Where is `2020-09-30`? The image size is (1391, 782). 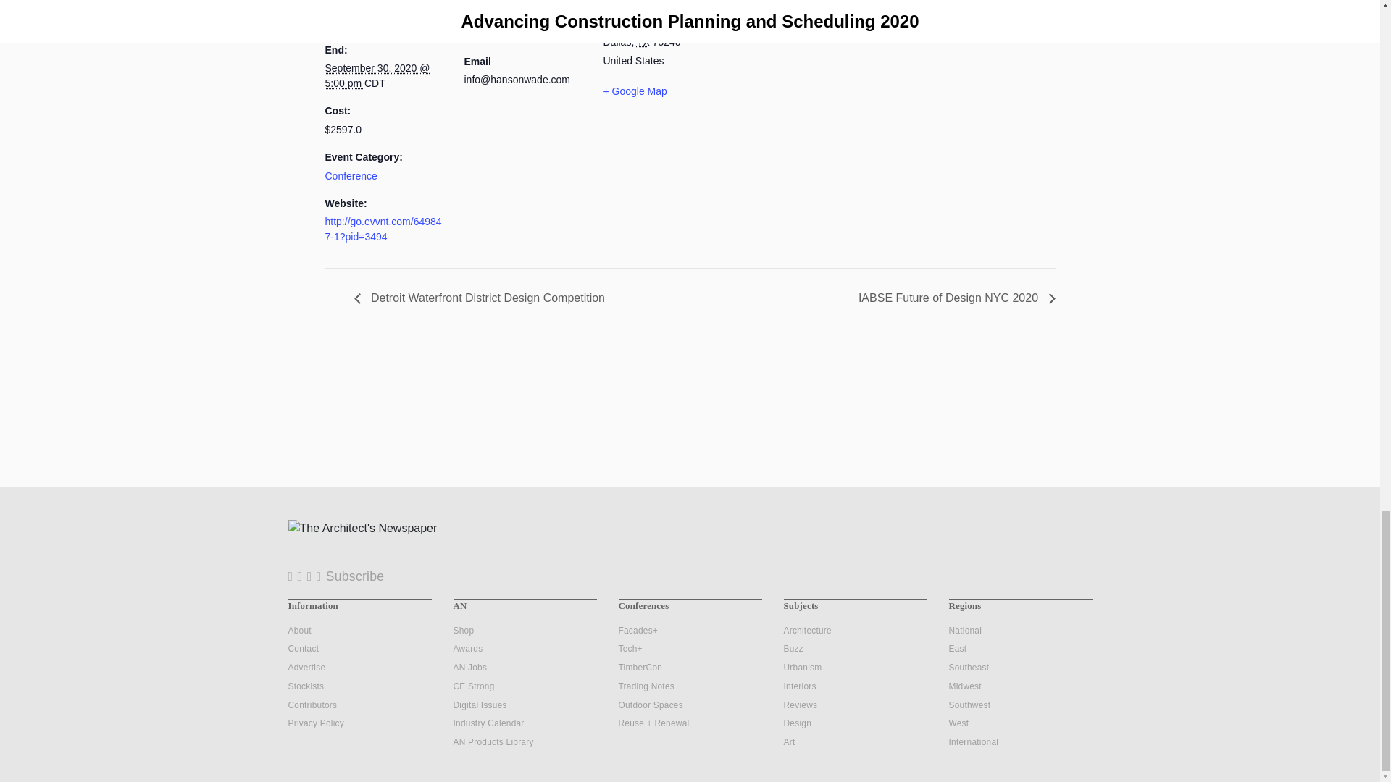 2020-09-30 is located at coordinates (377, 75).